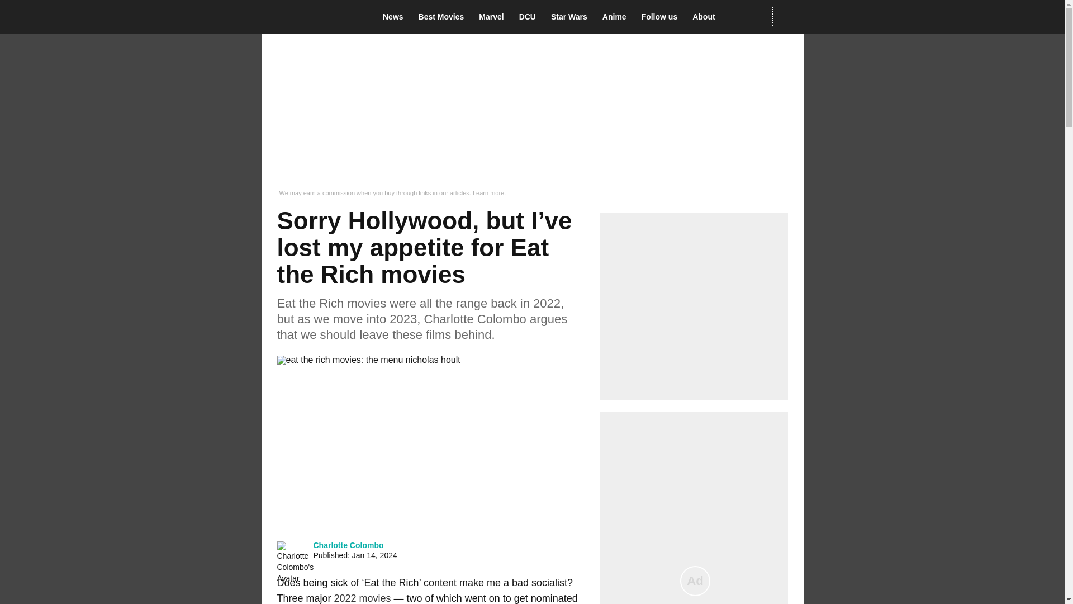  I want to click on Network N Media, so click(787, 16).